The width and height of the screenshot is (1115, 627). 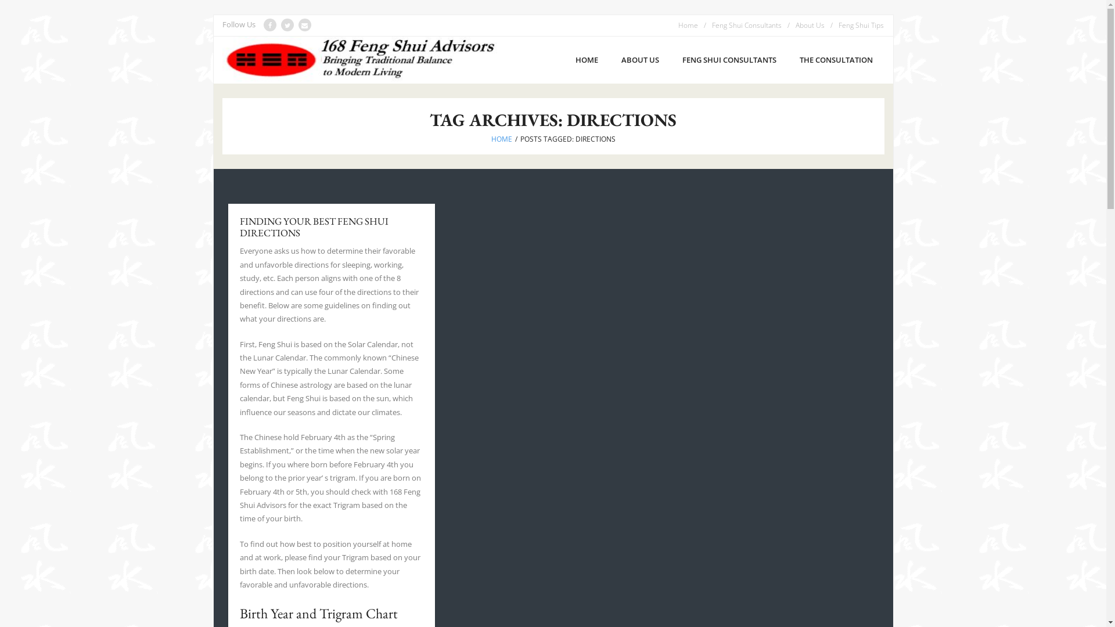 I want to click on Feng Shui Consultants, so click(x=750, y=26).